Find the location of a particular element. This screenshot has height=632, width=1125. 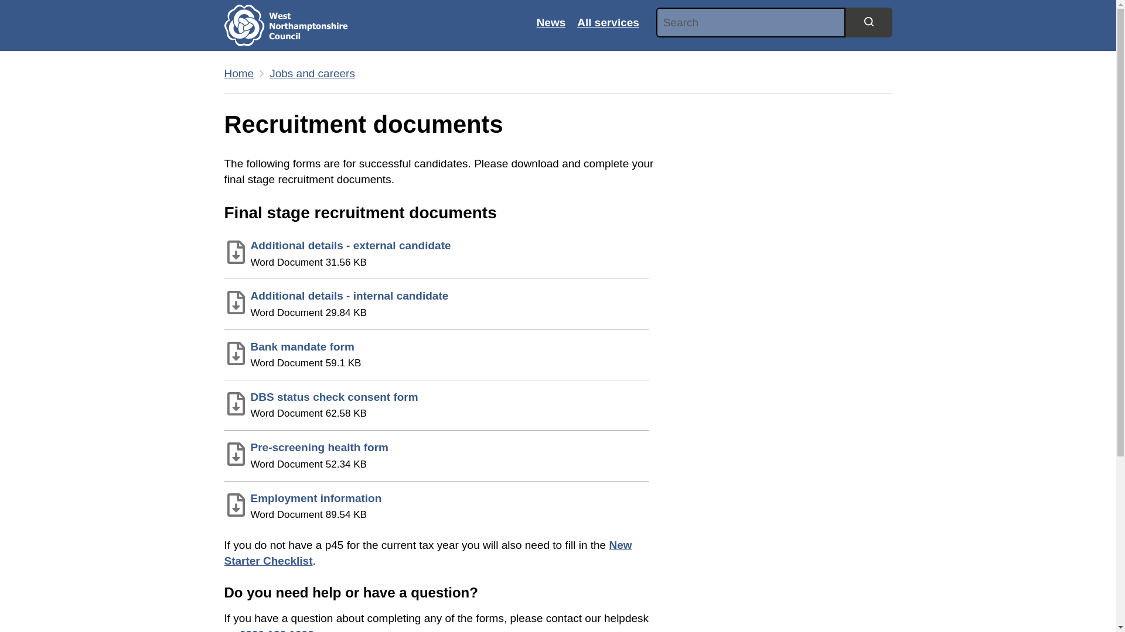

Skip to main content is located at coordinates (436, 400).